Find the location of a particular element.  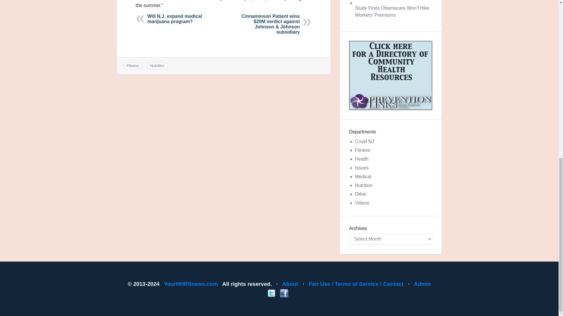

About is located at coordinates (290, 284).